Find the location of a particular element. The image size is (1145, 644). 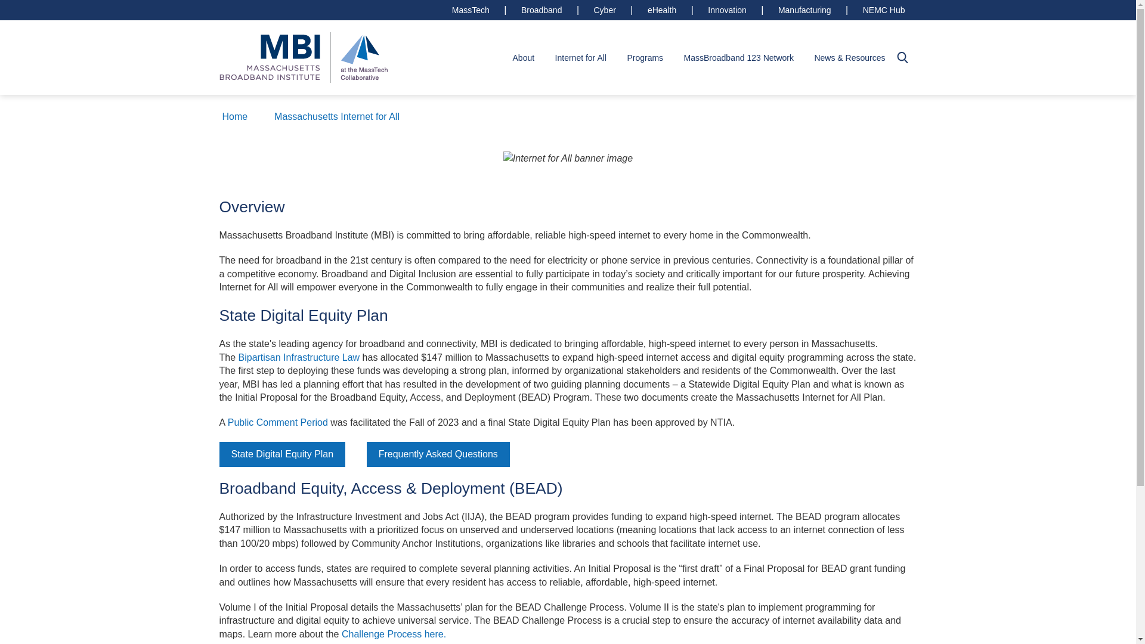

Broadband is located at coordinates (541, 10).